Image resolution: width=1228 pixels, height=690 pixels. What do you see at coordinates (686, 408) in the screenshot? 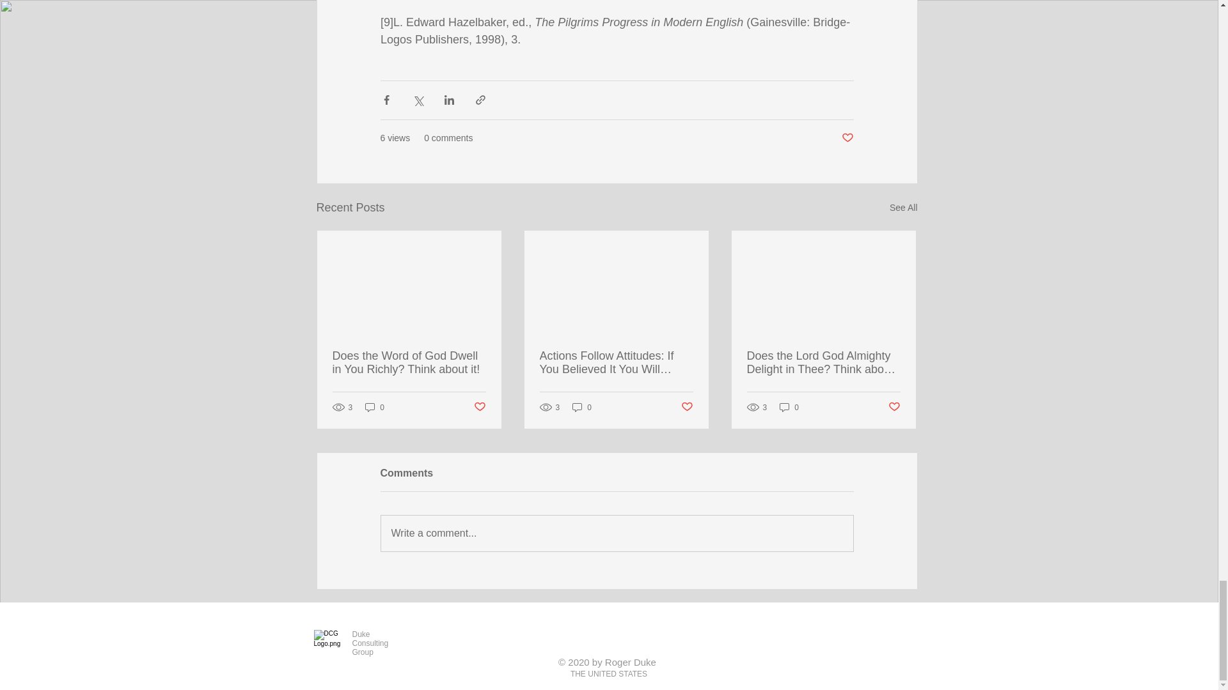
I see `Post not marked as liked` at bounding box center [686, 408].